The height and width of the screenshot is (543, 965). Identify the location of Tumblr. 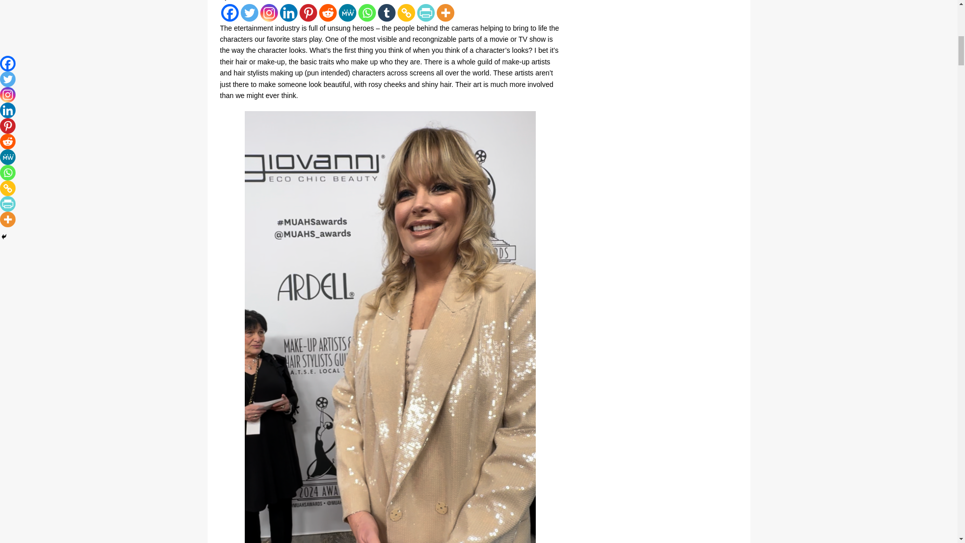
(387, 13).